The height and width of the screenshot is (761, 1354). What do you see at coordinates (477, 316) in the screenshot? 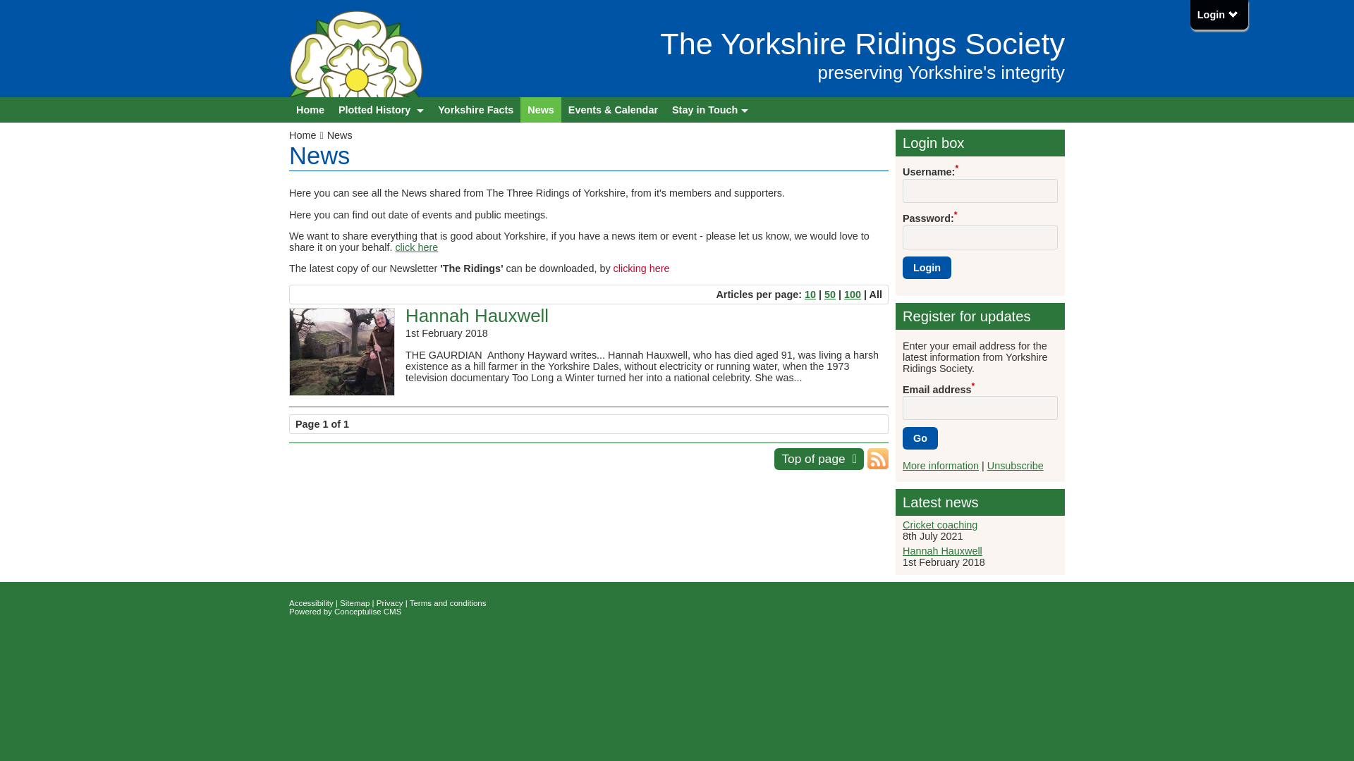
I see `Hannah Hauxwell` at bounding box center [477, 316].